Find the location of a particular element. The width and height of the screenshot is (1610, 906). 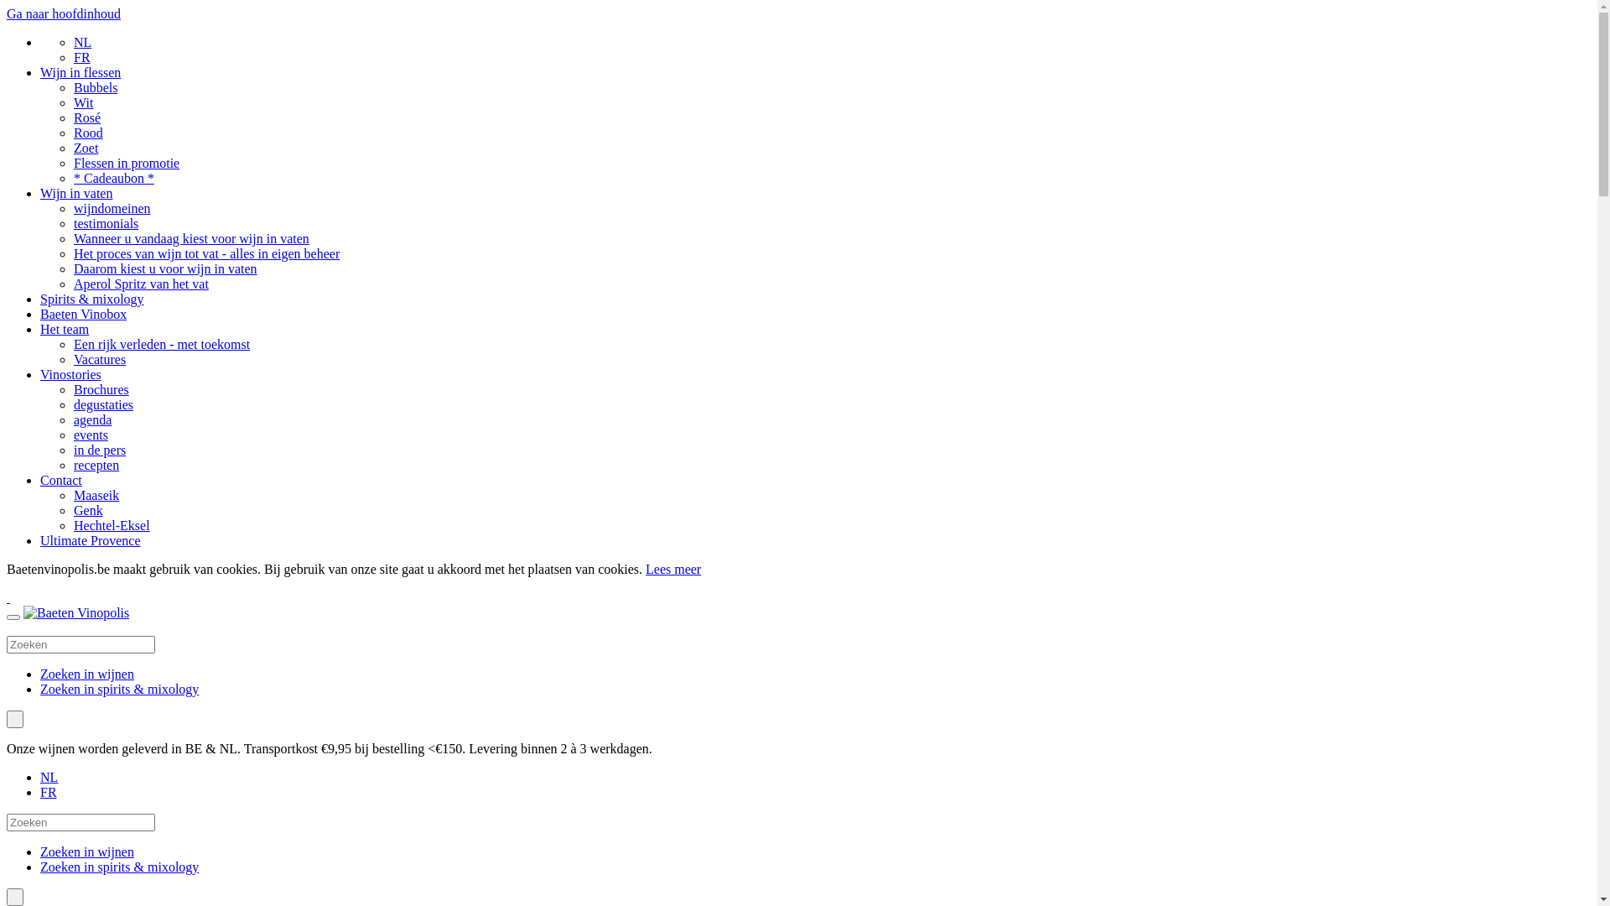

  is located at coordinates (8, 597).